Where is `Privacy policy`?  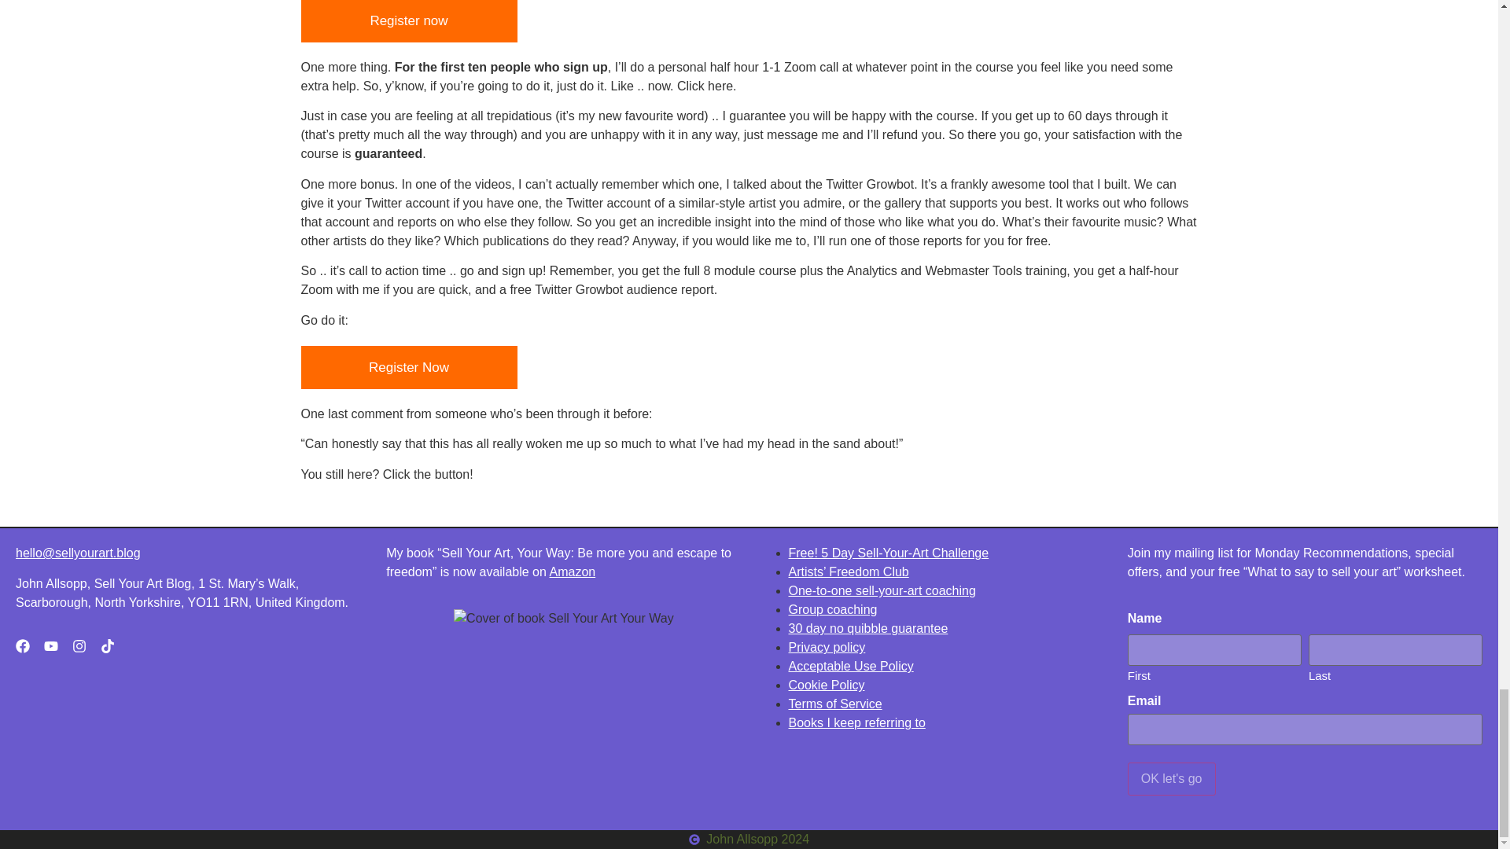
Privacy policy is located at coordinates (827, 647).